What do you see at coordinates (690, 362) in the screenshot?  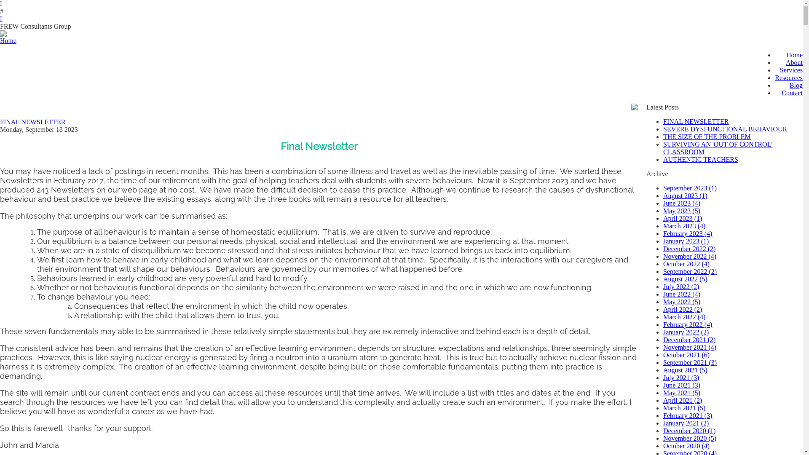 I see `September 2021 (3)` at bounding box center [690, 362].